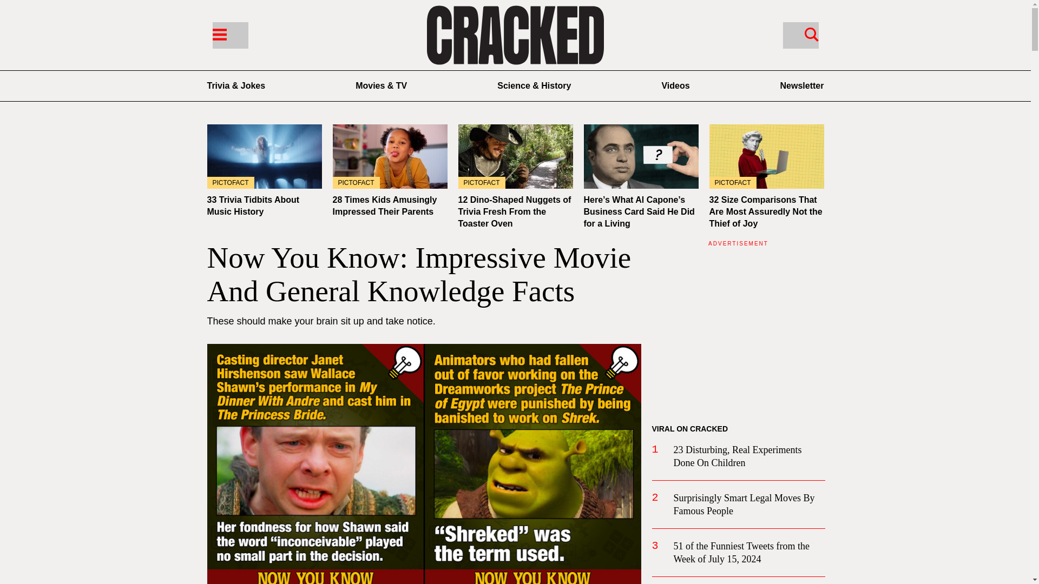 The image size is (1039, 584). I want to click on 12 Dino-Shaped Nuggets of Trivia Fresh From the Toaster Oven, so click(514, 211).